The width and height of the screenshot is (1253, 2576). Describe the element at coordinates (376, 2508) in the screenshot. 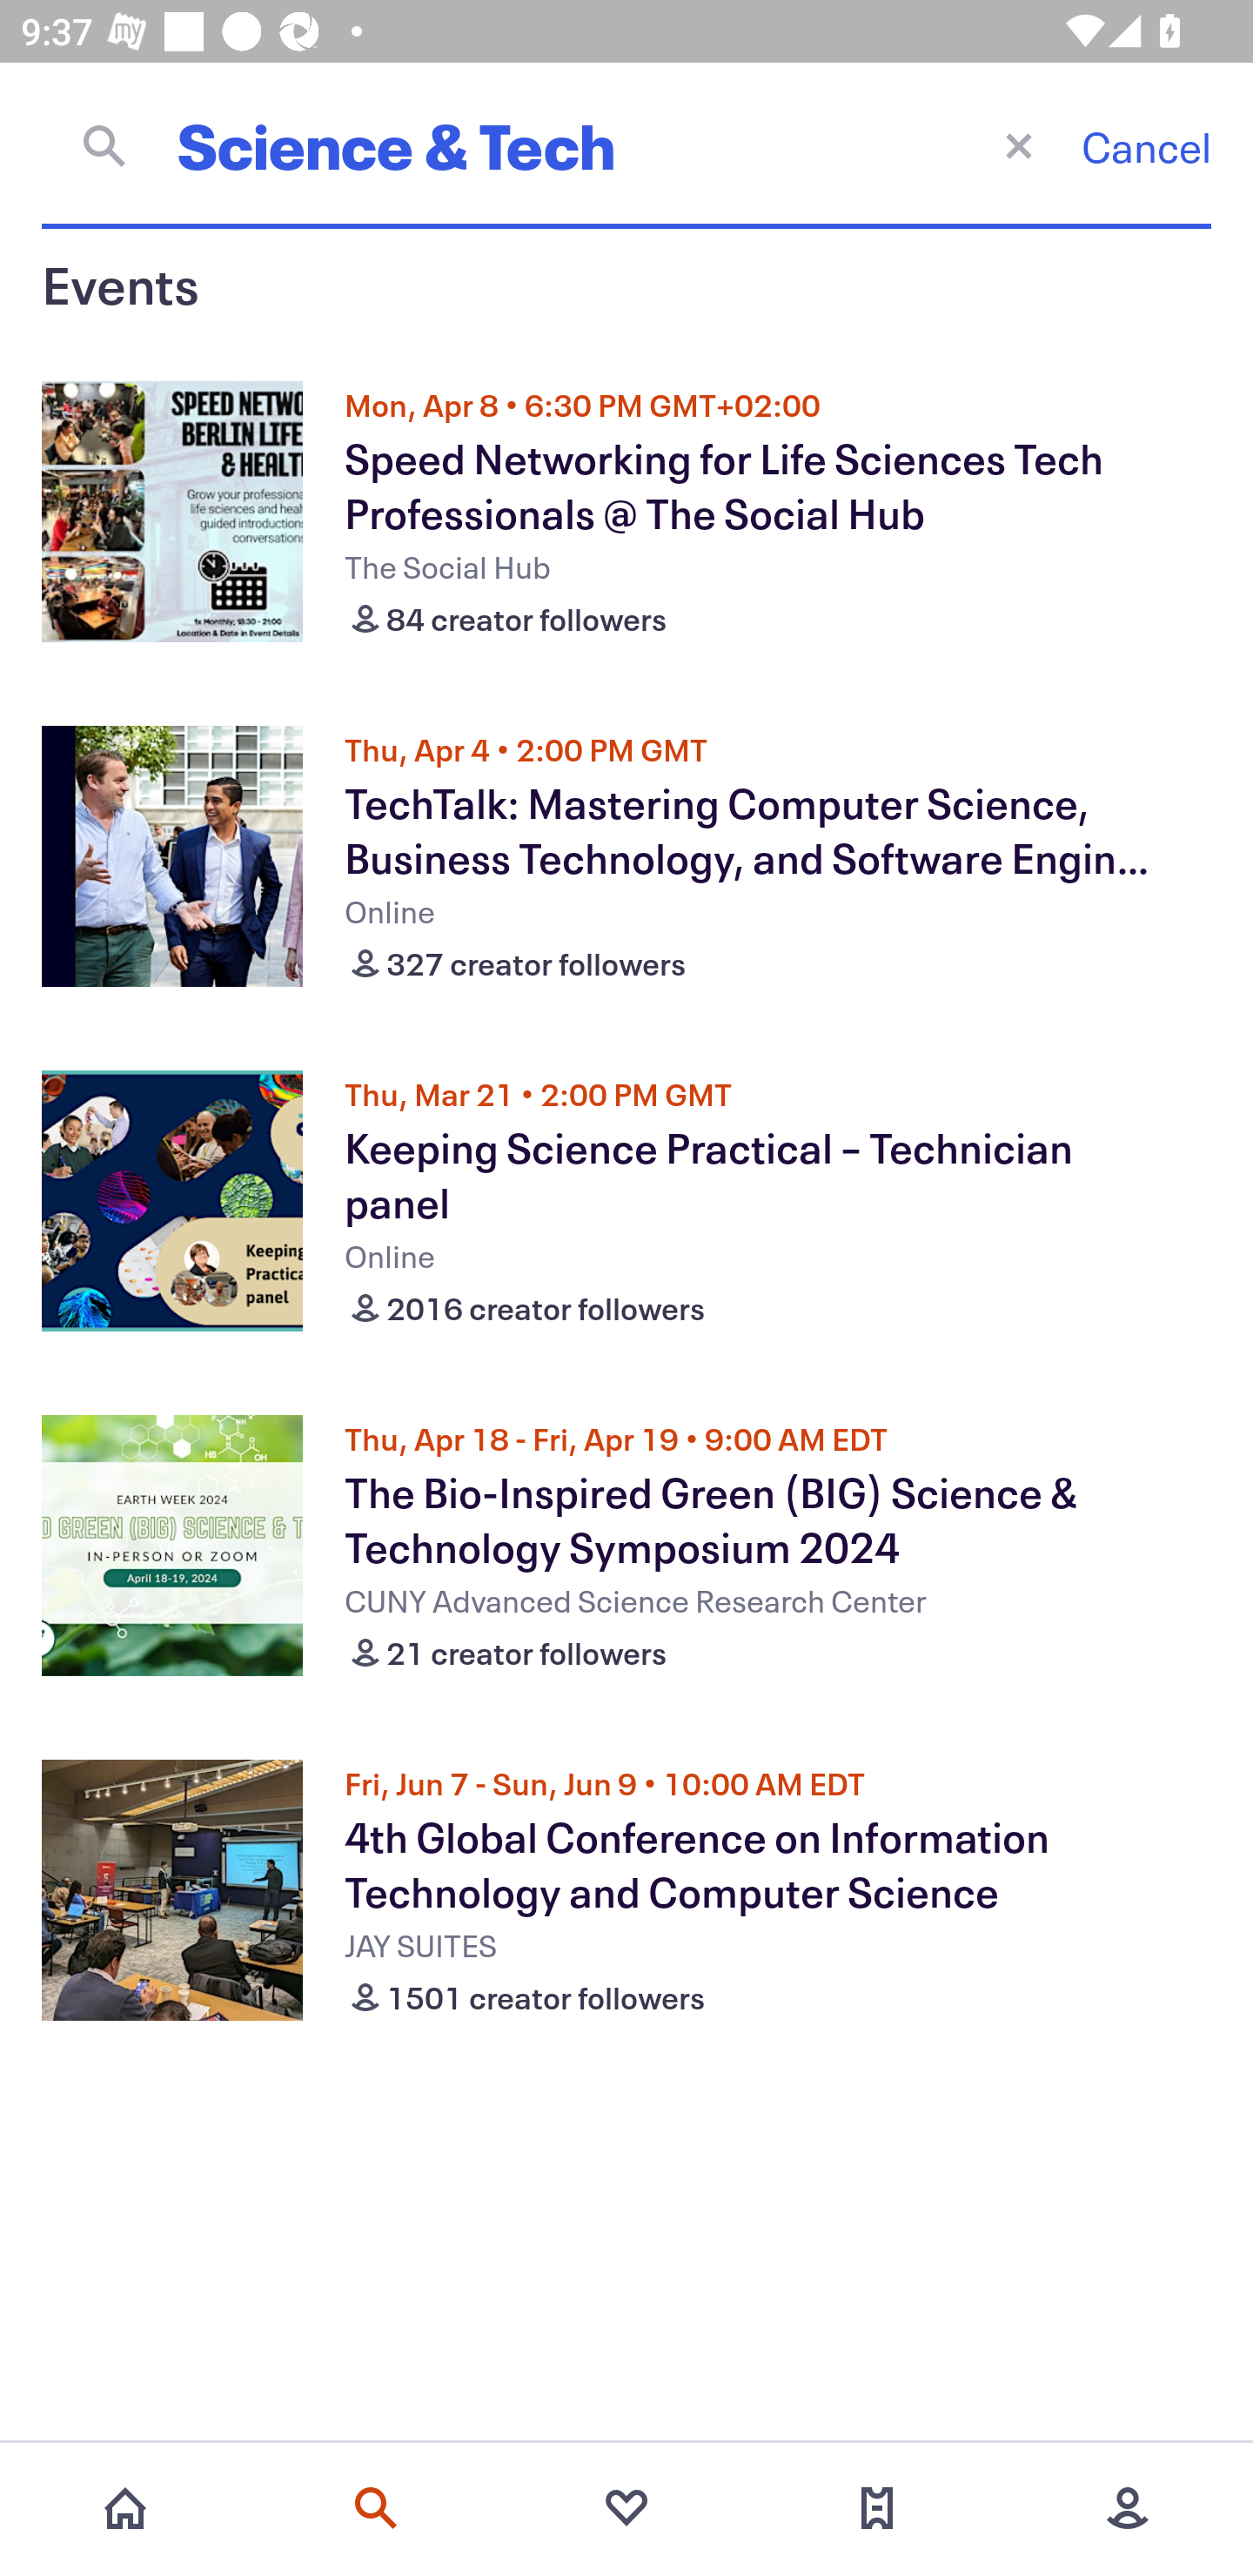

I see `Search events` at that location.